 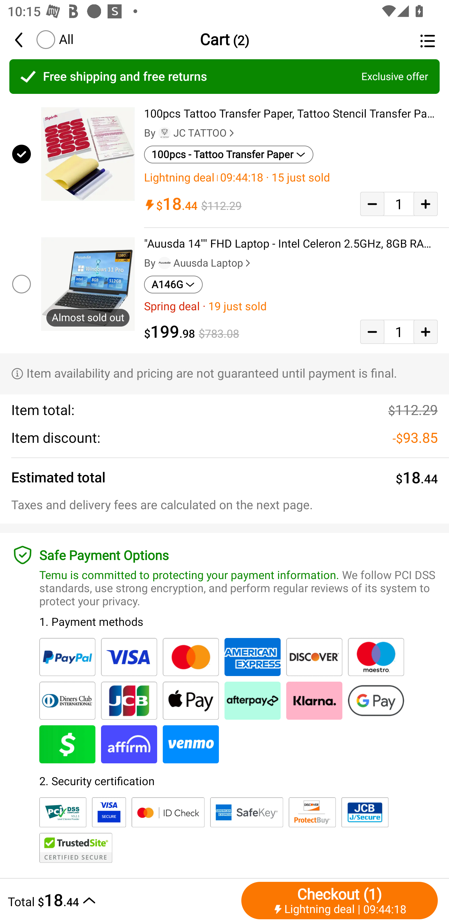 What do you see at coordinates (21, 284) in the screenshot?
I see `Product checkbox uncheck` at bounding box center [21, 284].